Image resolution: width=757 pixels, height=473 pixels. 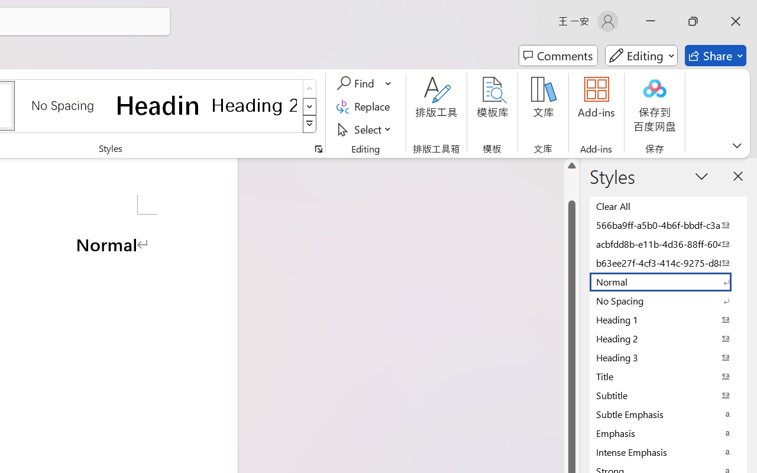 I want to click on Normal, so click(x=668, y=281).